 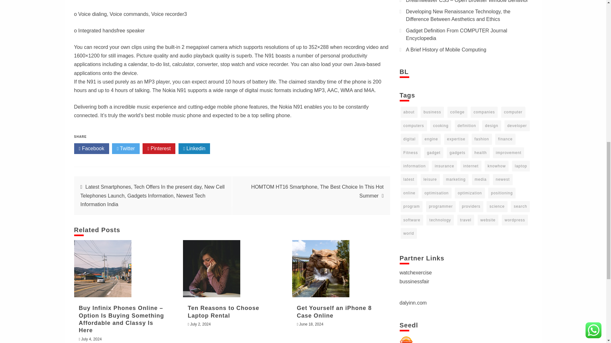 I want to click on July 2, 2024, so click(x=200, y=324).